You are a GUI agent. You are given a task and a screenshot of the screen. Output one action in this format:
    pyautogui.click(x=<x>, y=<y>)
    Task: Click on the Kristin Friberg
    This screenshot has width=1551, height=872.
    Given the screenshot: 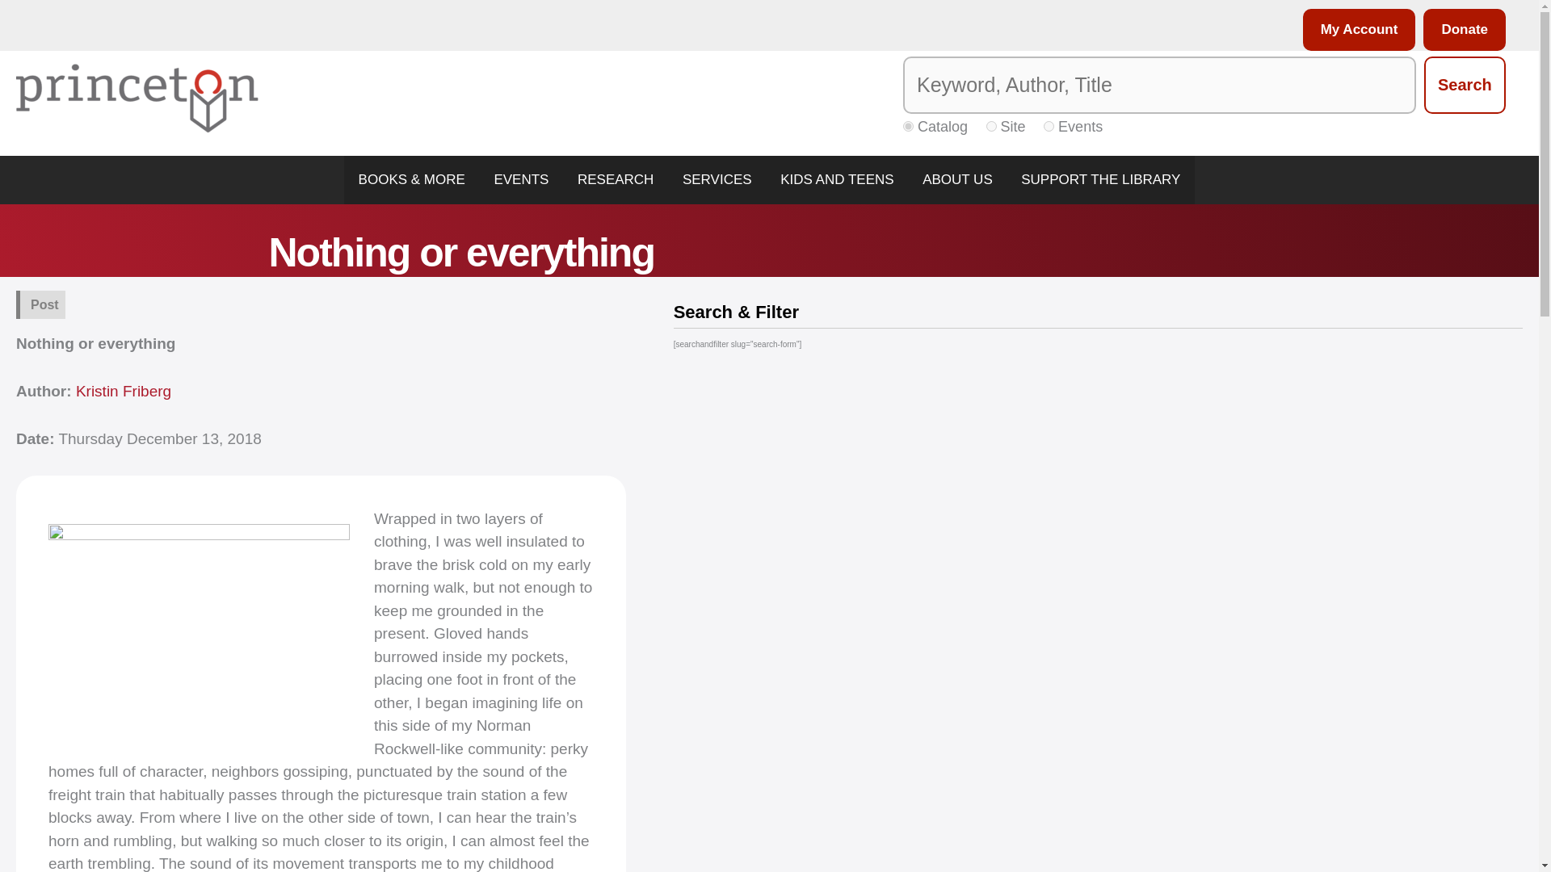 What is the action you would take?
    pyautogui.click(x=123, y=391)
    